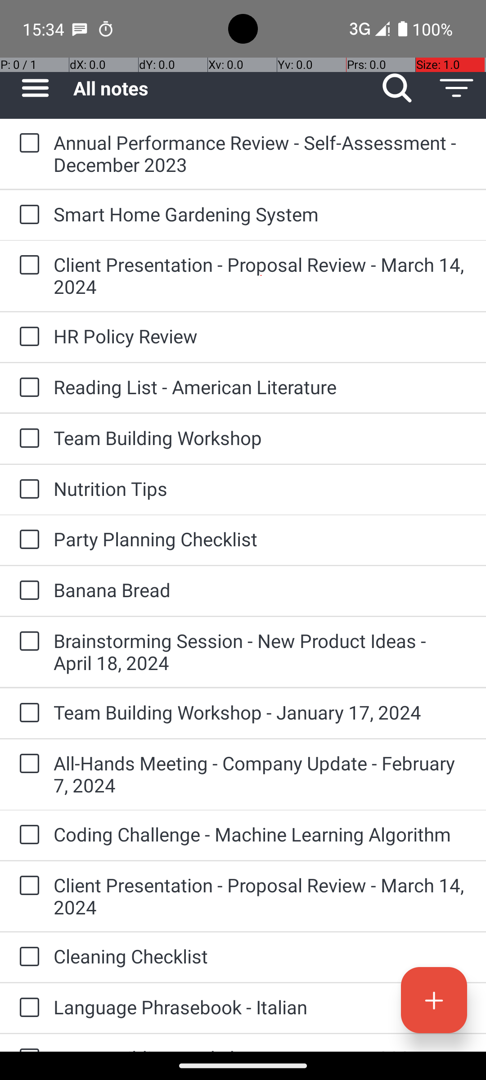  What do you see at coordinates (27, 265) in the screenshot?
I see `to-do: Client Presentation - Proposal Review - March 14, 2024` at bounding box center [27, 265].